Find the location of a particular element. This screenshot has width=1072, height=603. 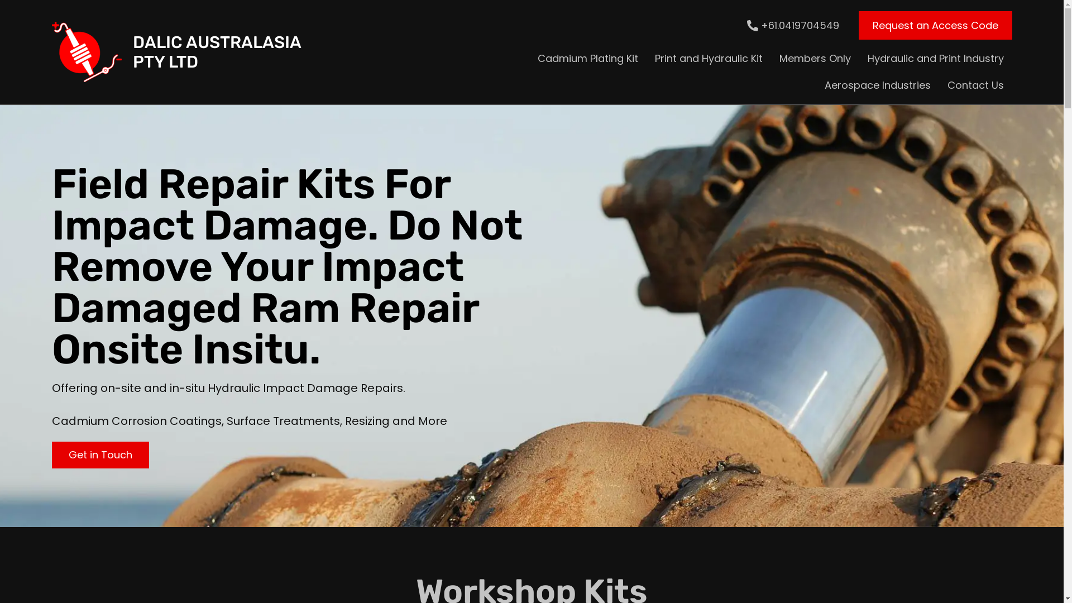

+61.0419704549 is located at coordinates (792, 26).